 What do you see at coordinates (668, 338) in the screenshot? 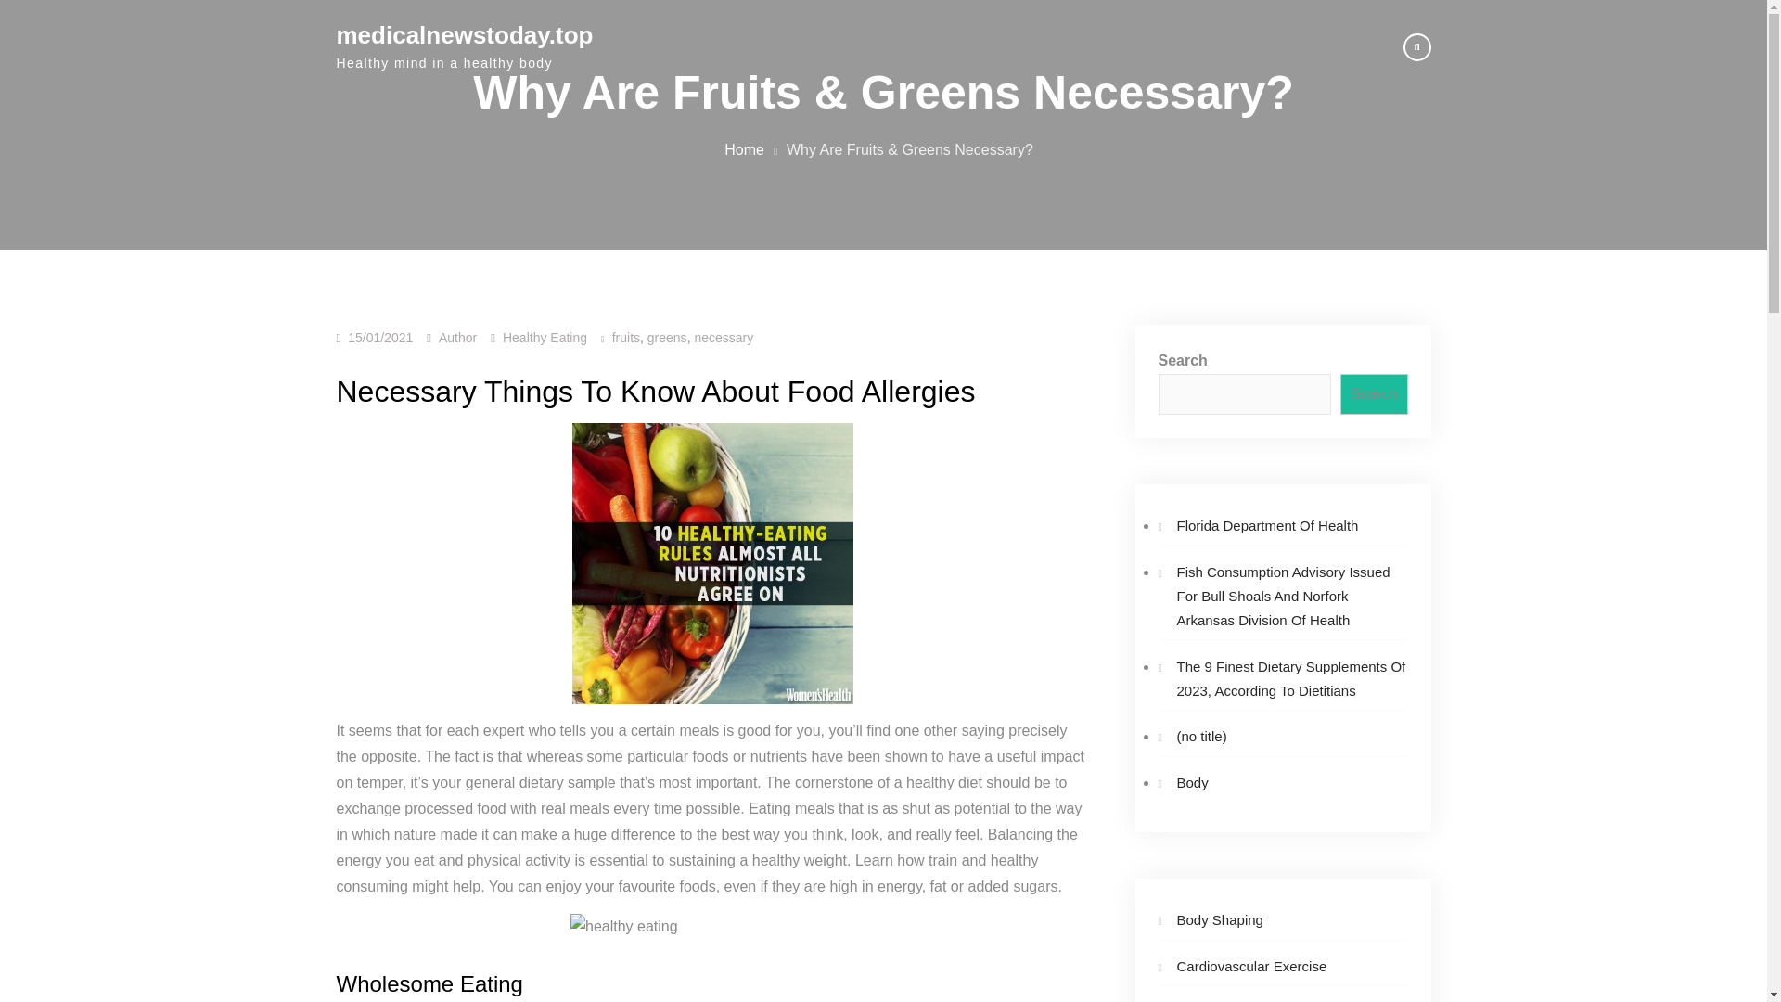
I see `greens` at bounding box center [668, 338].